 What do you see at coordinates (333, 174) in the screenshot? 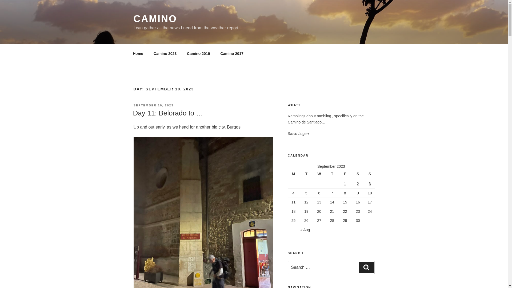
I see `Thursday` at bounding box center [333, 174].